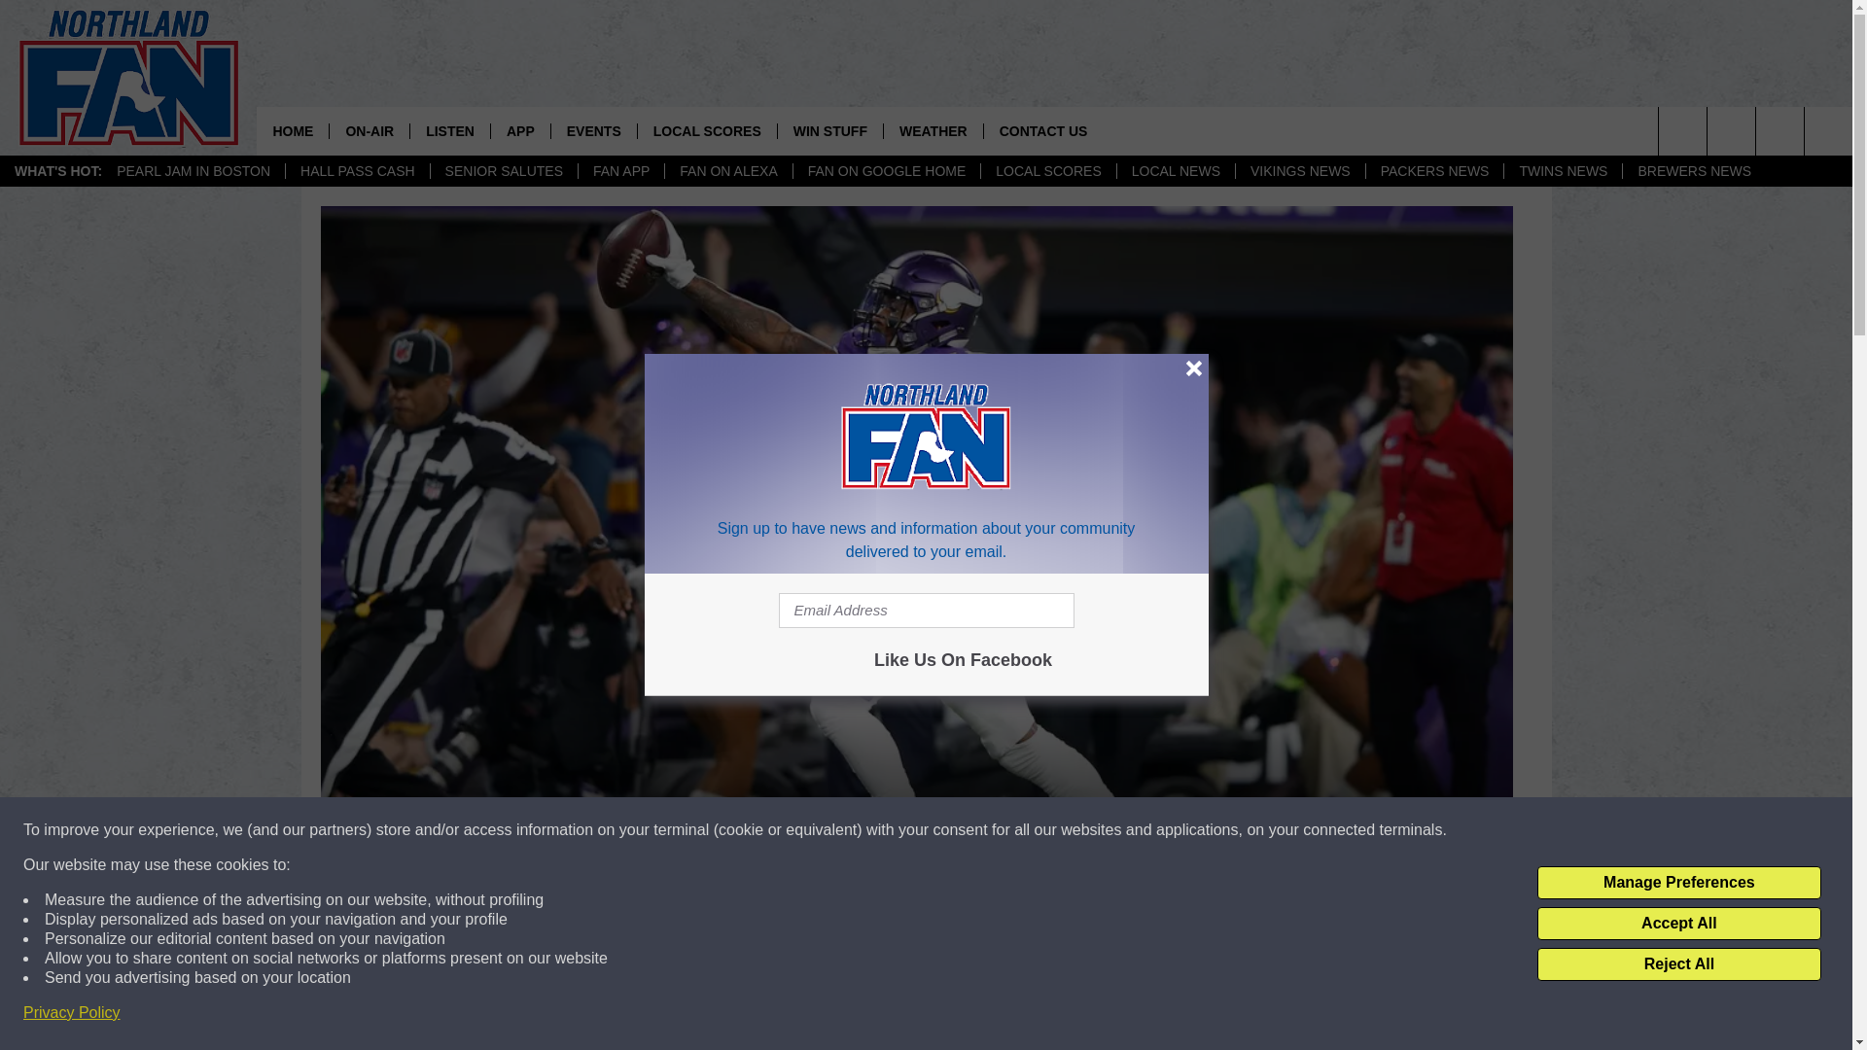  Describe the element at coordinates (503, 171) in the screenshot. I see `SENIOR SALUTES` at that location.